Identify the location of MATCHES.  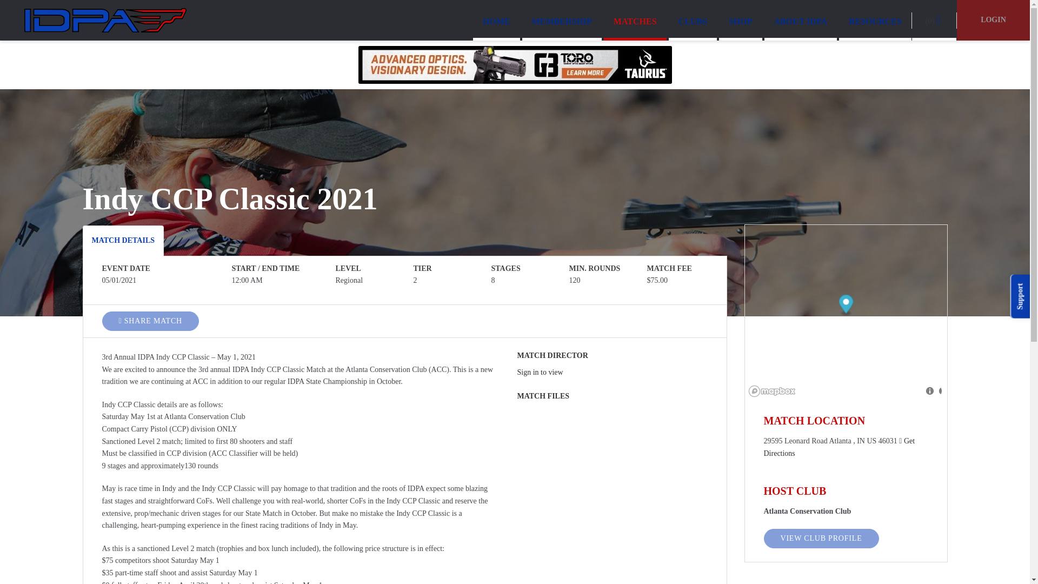
(635, 19).